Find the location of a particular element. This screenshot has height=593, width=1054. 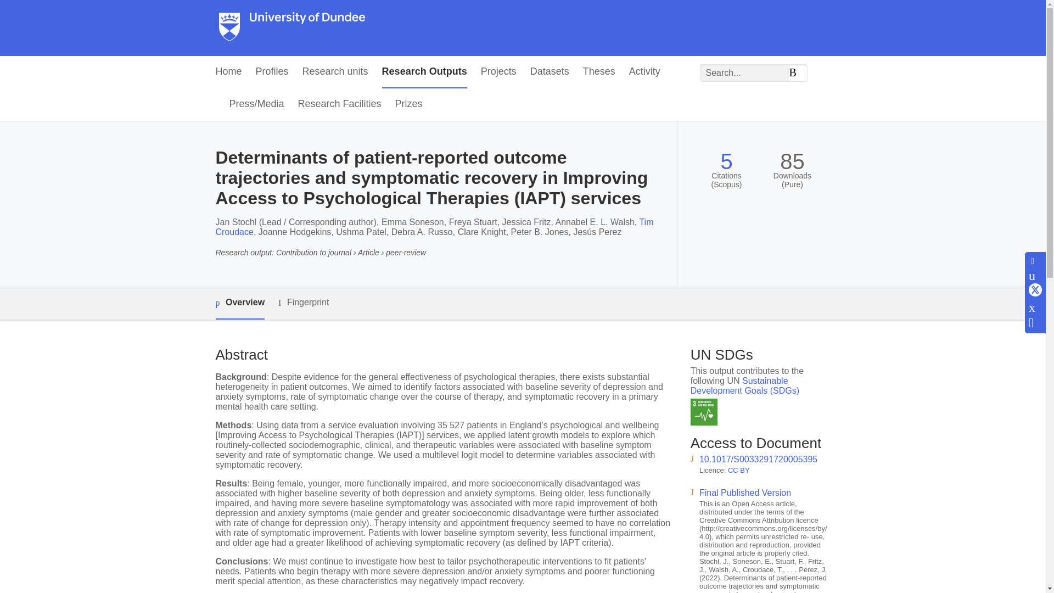

CC BY is located at coordinates (739, 470).